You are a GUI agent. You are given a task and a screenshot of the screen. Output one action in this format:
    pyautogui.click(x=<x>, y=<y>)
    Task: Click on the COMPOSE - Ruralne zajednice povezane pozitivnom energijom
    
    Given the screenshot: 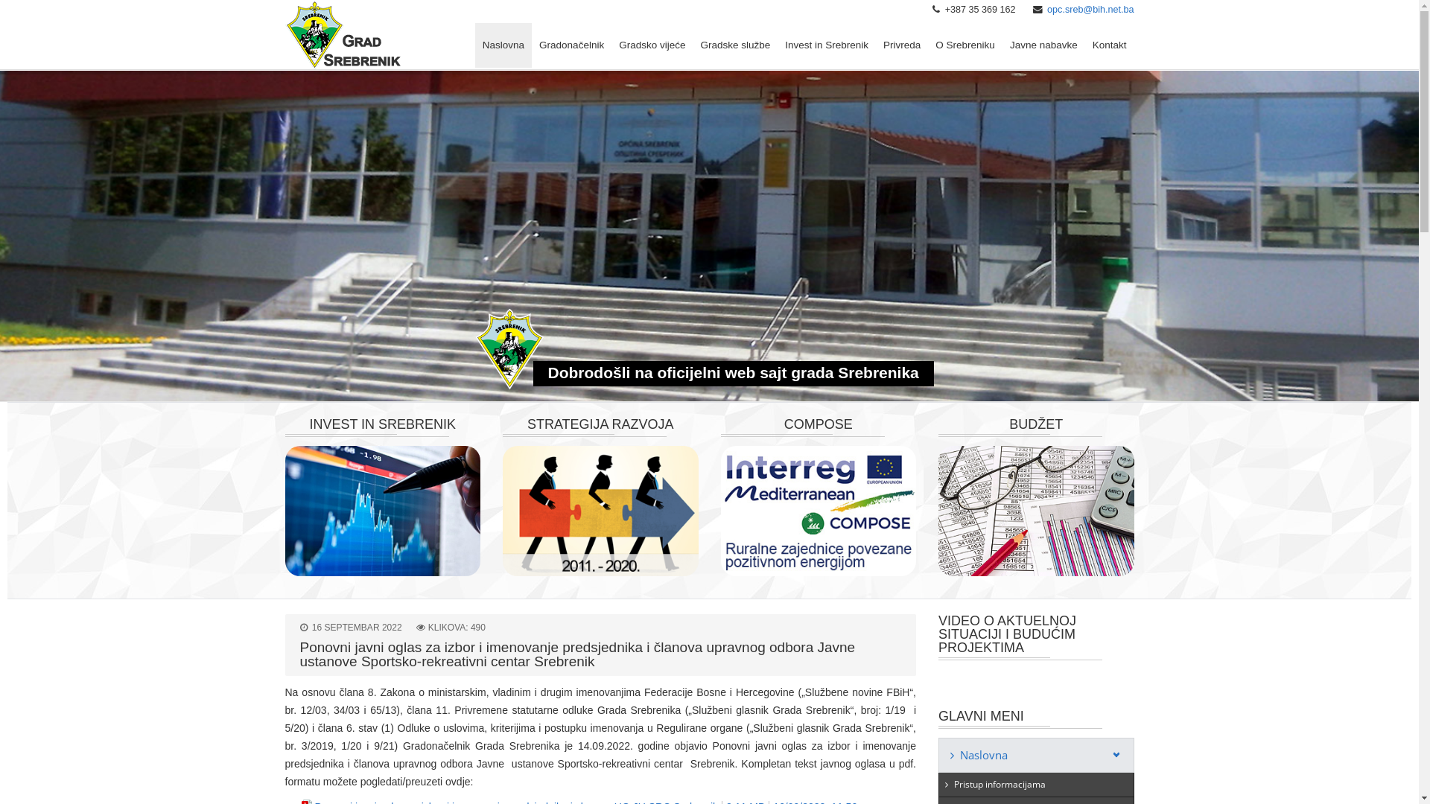 What is the action you would take?
    pyautogui.click(x=819, y=511)
    